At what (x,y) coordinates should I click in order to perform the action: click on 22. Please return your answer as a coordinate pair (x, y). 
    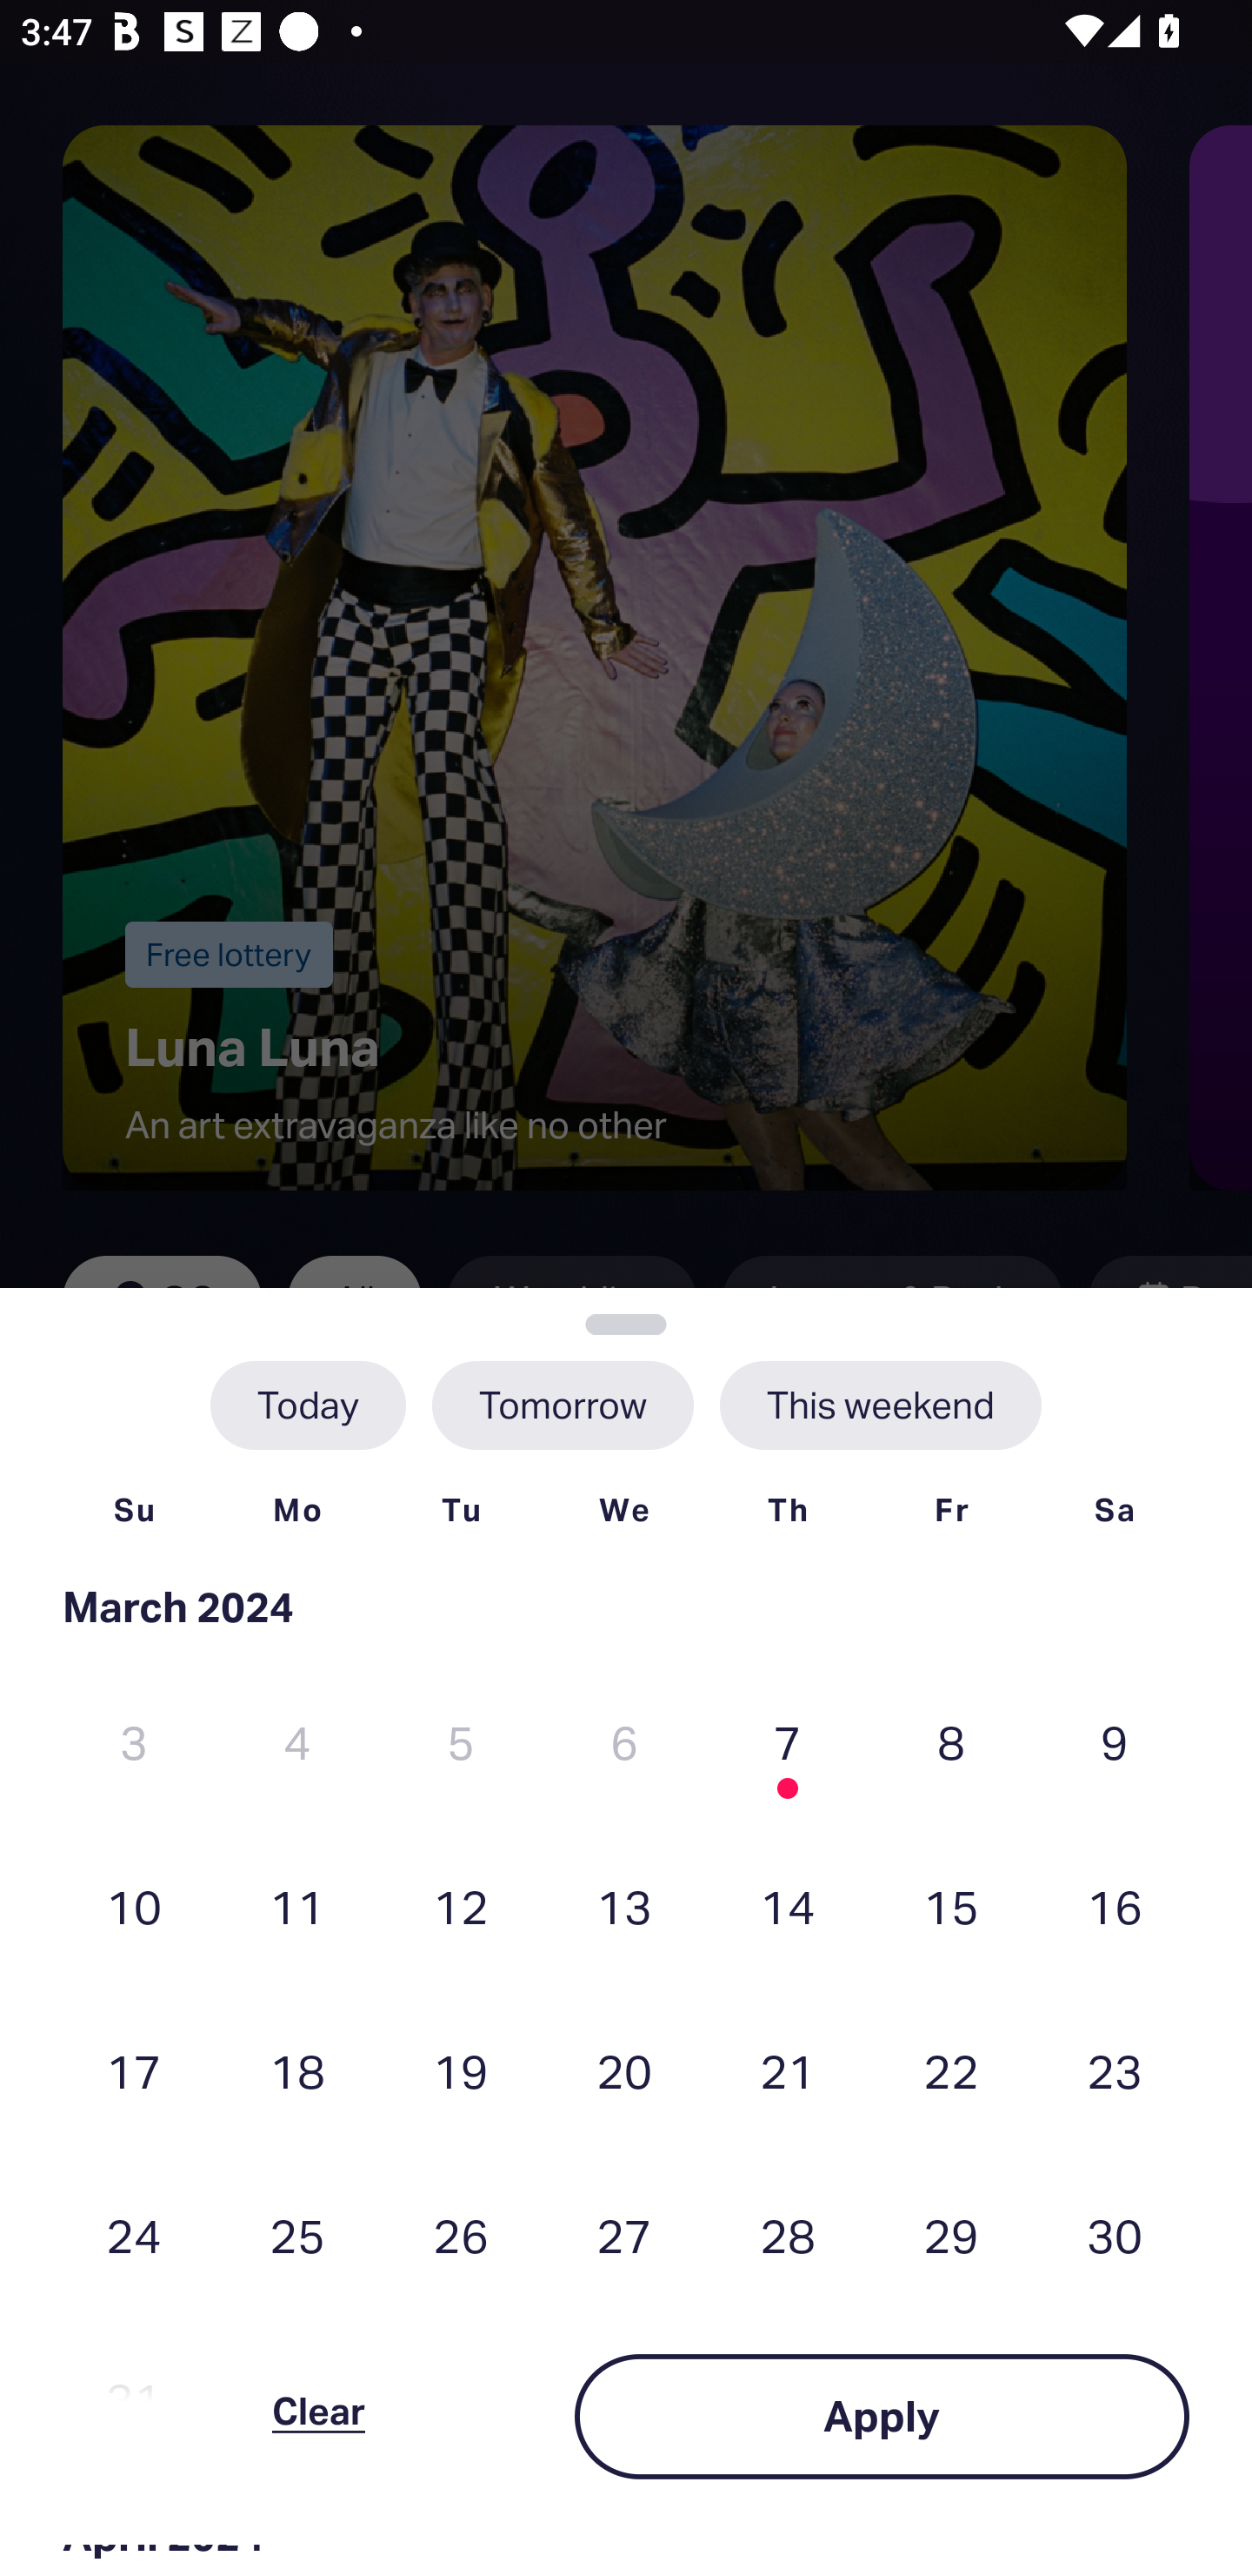
    Looking at the image, I should click on (951, 2070).